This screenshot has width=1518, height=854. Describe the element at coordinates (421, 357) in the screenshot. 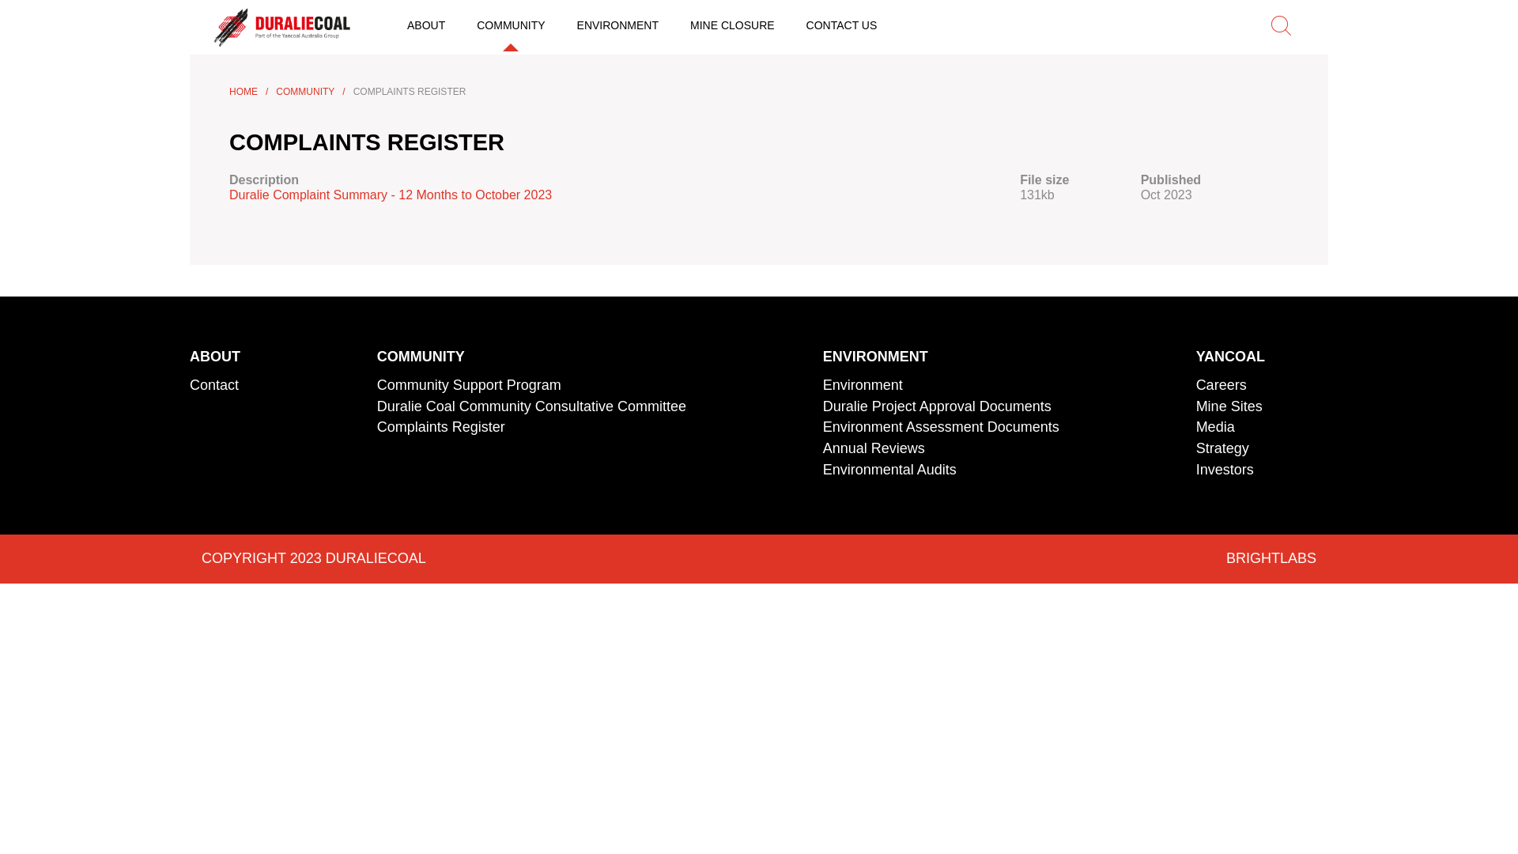

I see `COMMUNITY` at that location.